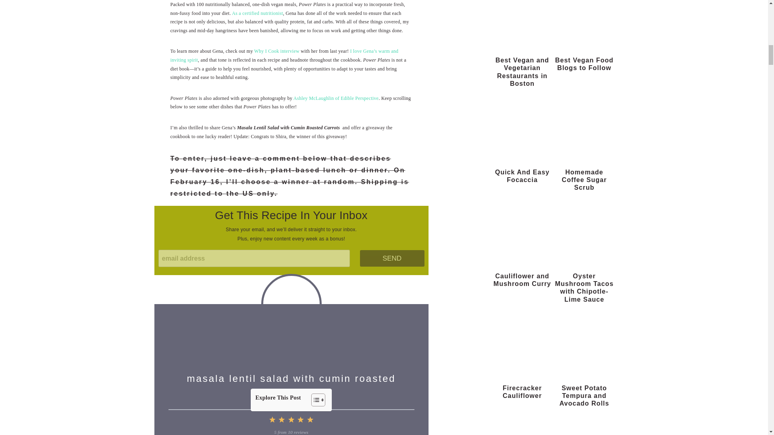 This screenshot has width=774, height=435. I want to click on Ashley McLaughlin of Edible Perspective, so click(335, 98).